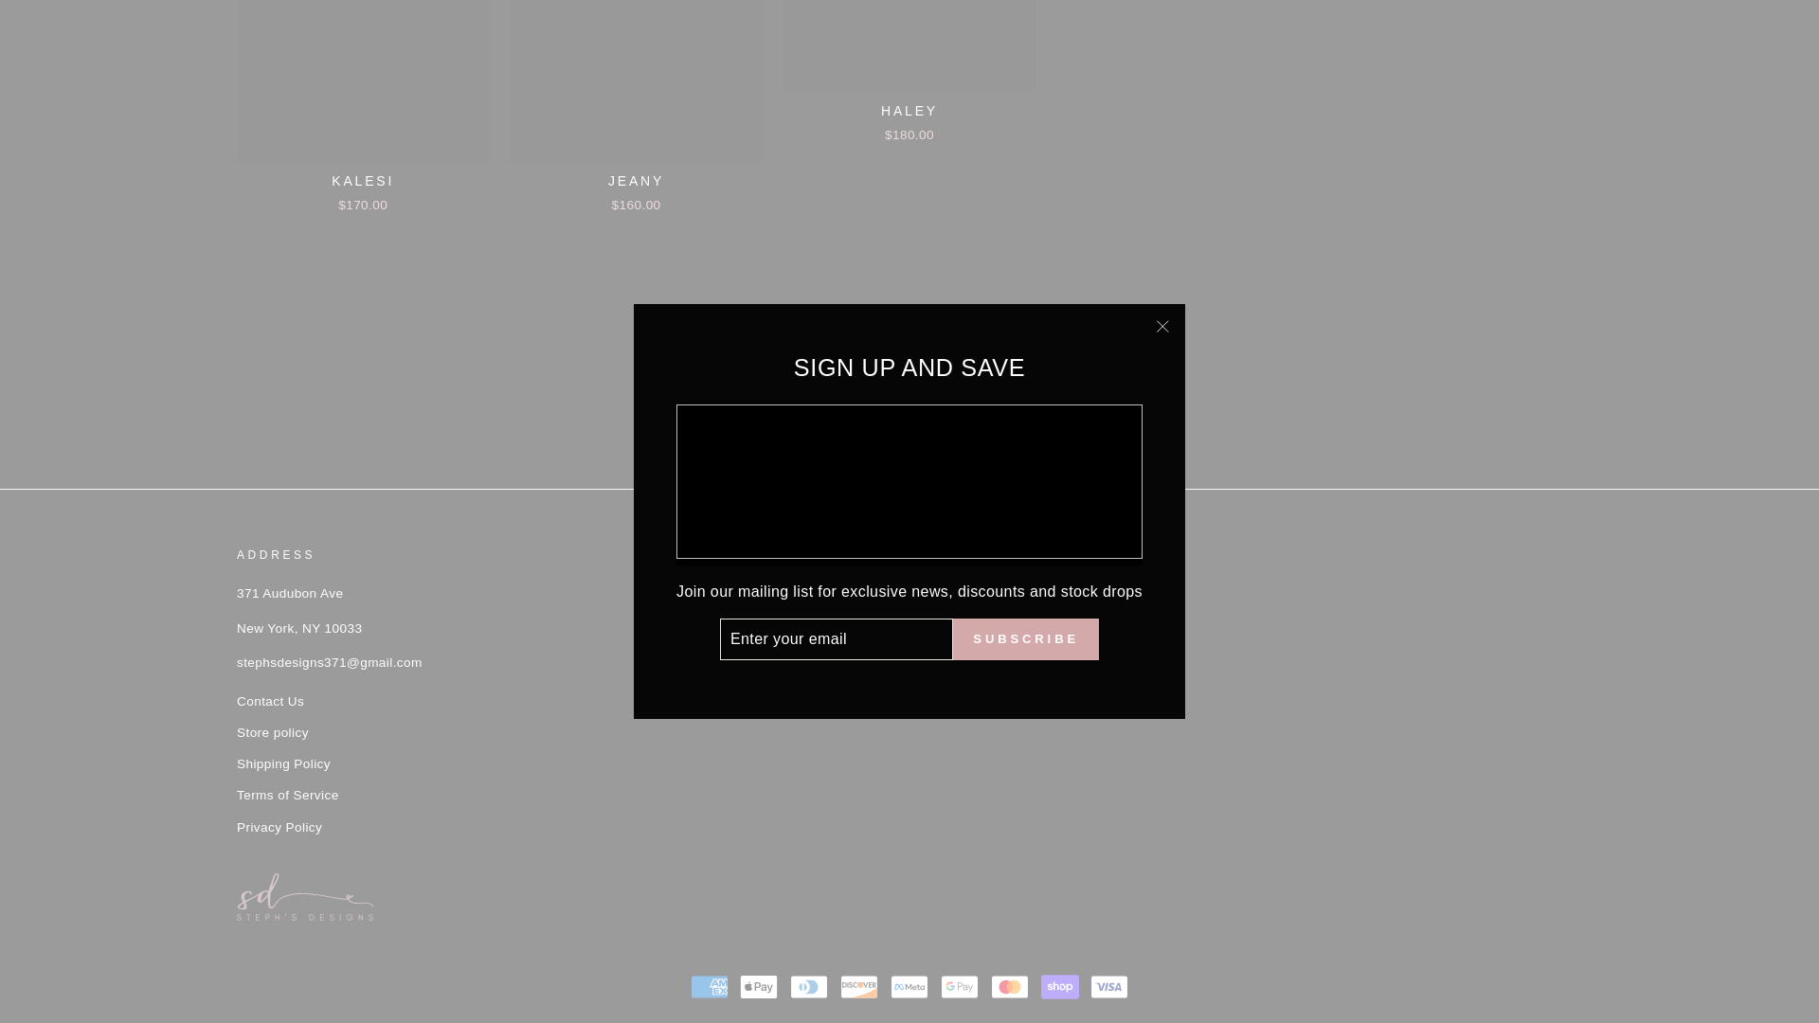 This screenshot has height=1023, width=1819. What do you see at coordinates (959, 986) in the screenshot?
I see `Google Pay` at bounding box center [959, 986].